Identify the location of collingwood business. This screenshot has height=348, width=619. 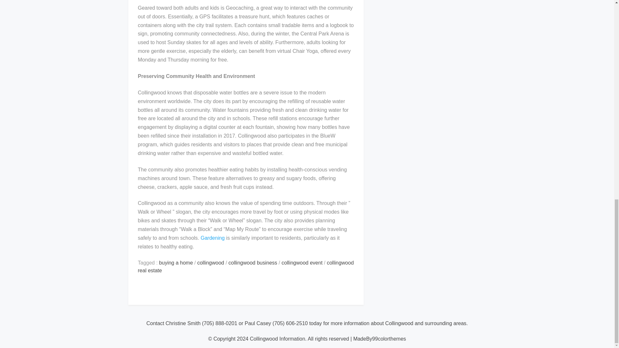
(253, 263).